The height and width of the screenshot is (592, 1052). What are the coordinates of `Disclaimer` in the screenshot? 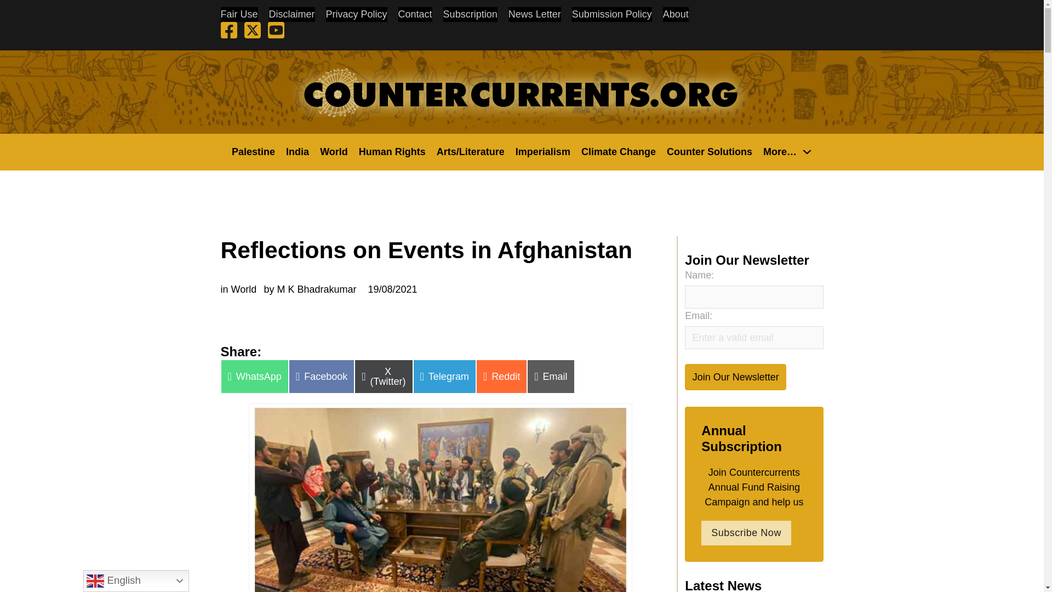 It's located at (291, 14).